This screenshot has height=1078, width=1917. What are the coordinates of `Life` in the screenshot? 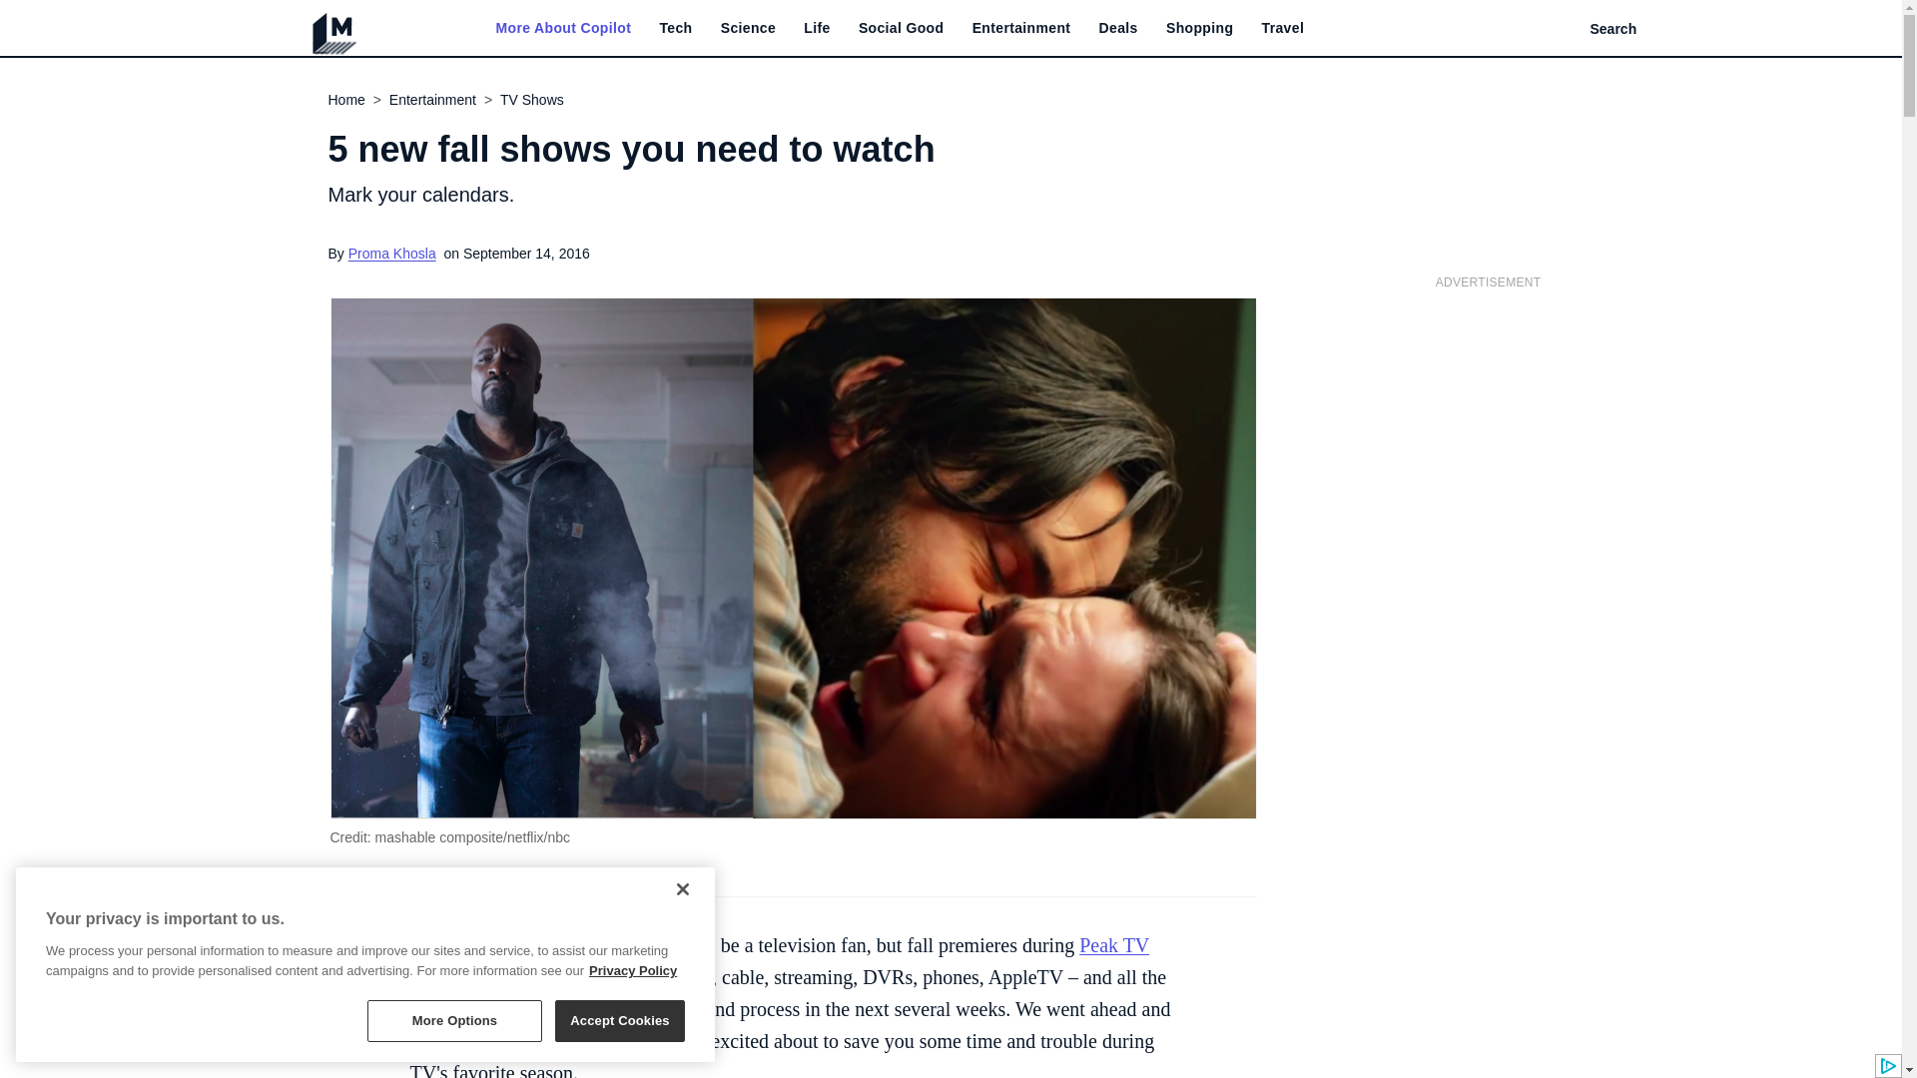 It's located at (817, 28).